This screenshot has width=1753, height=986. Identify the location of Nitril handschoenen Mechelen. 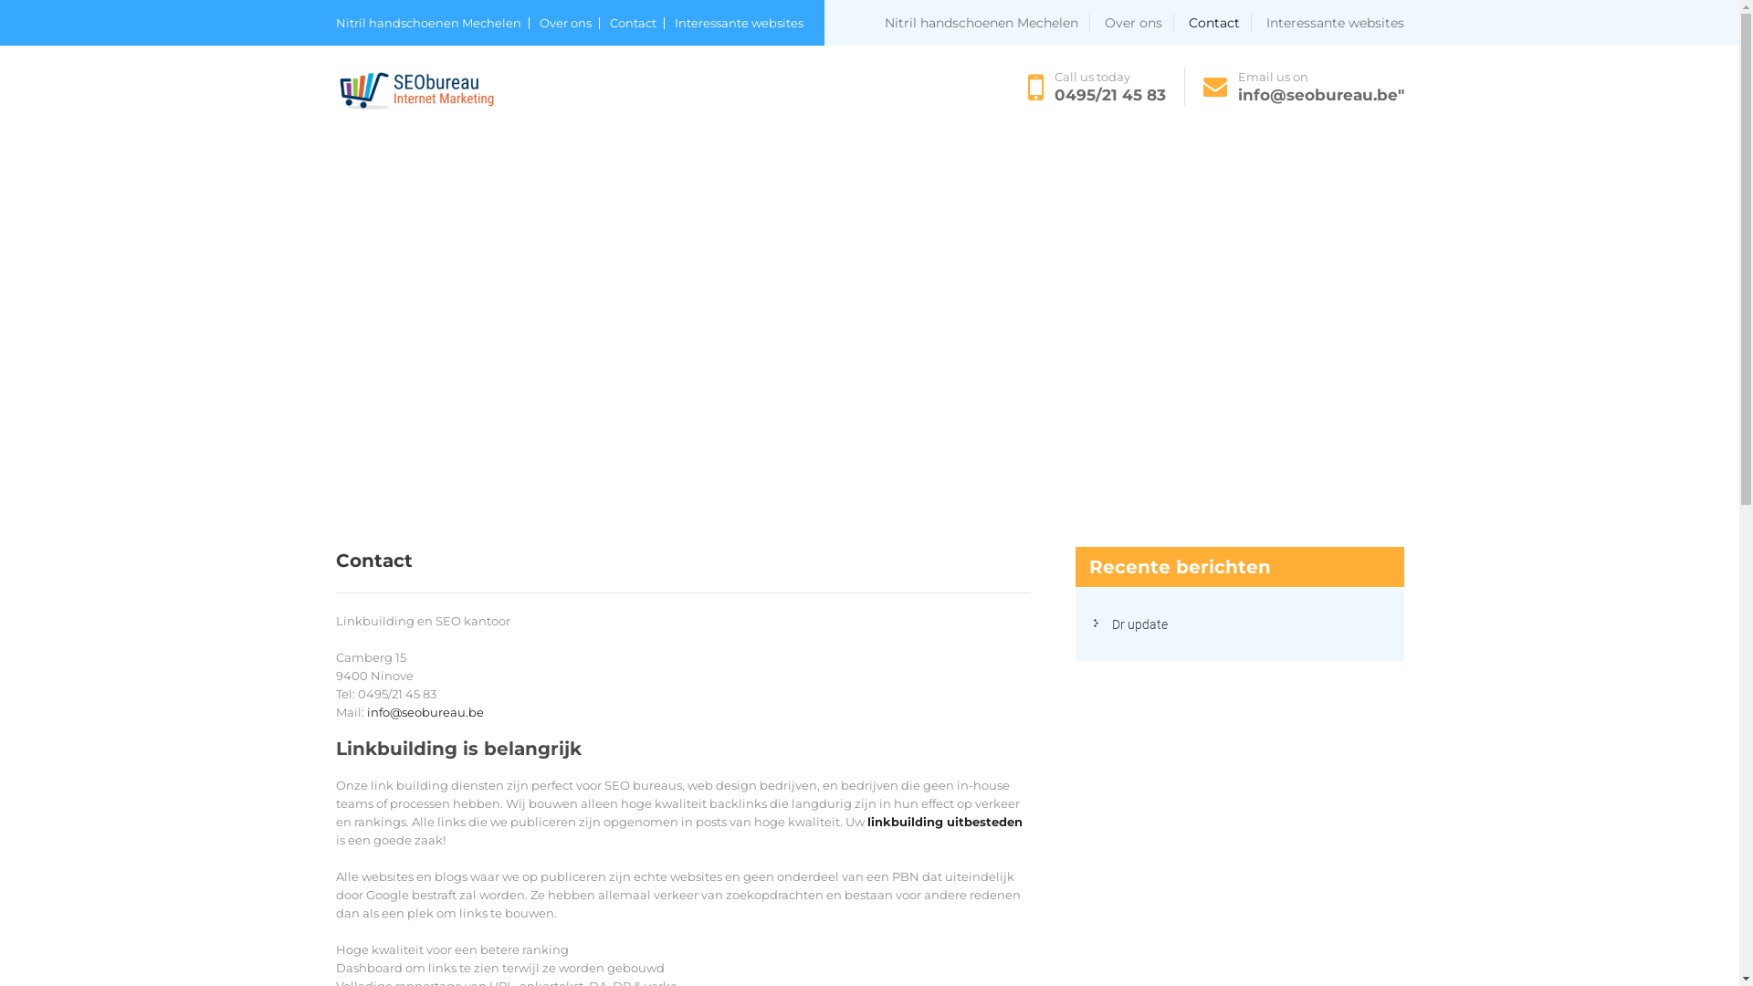
(433, 24).